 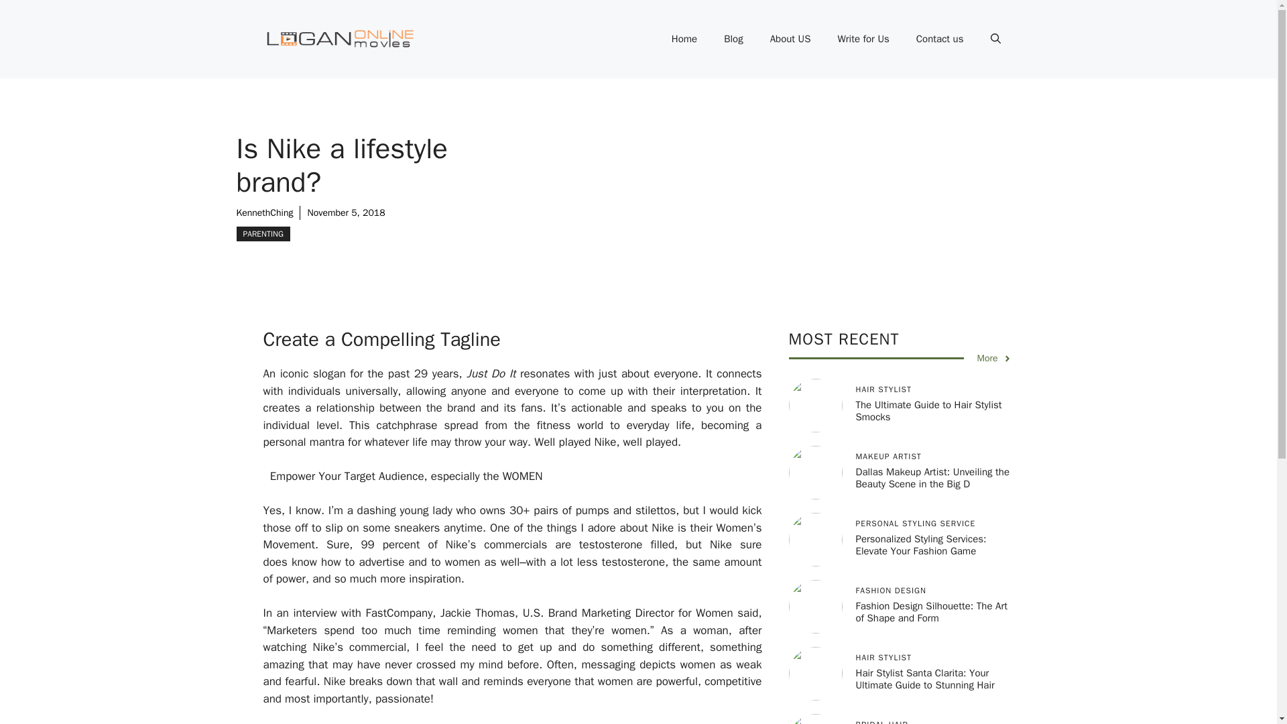 I want to click on Write for Us, so click(x=862, y=39).